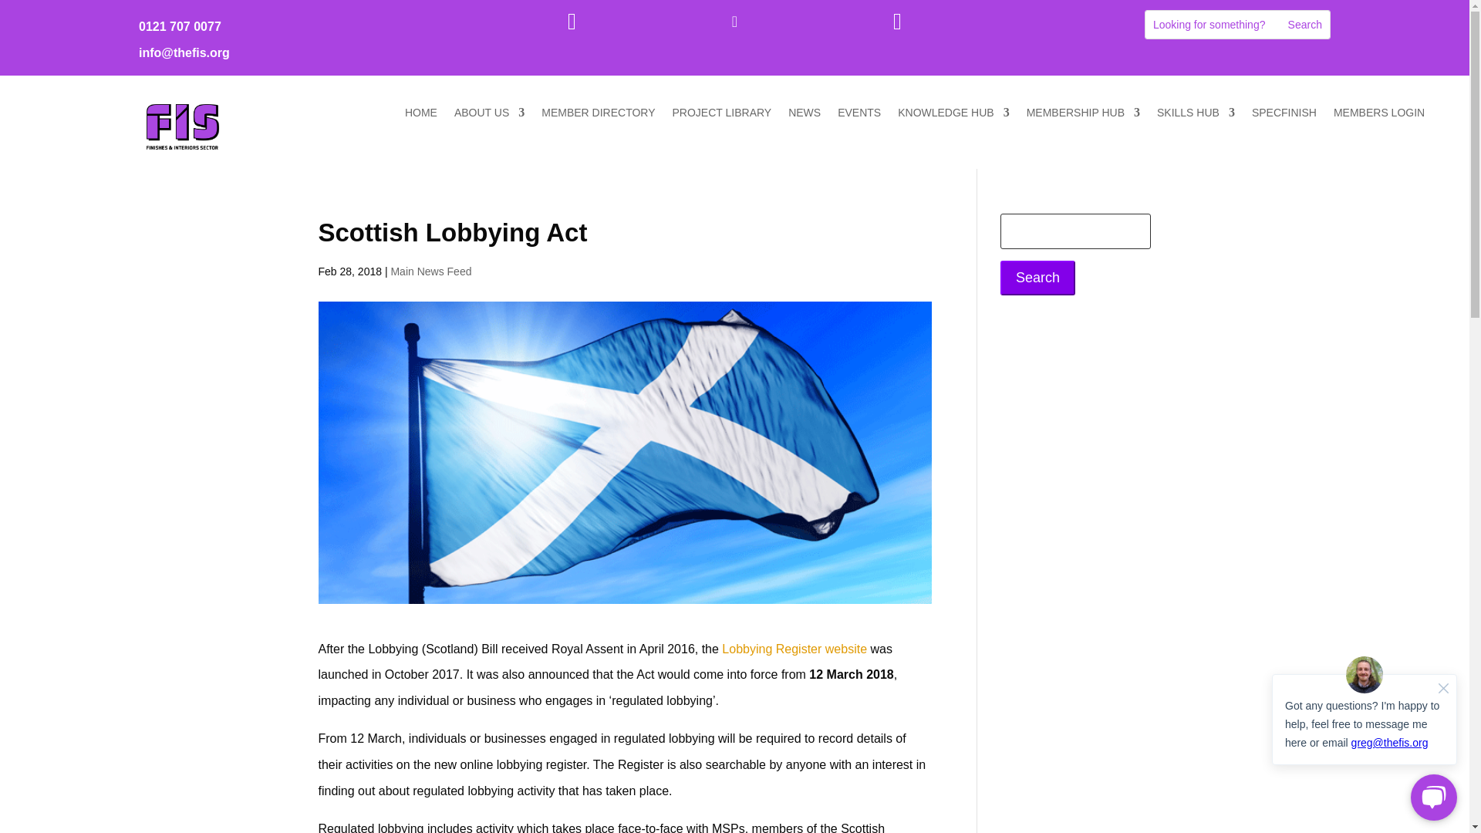 The height and width of the screenshot is (833, 1481). Describe the element at coordinates (489, 116) in the screenshot. I see `ABOUT US` at that location.